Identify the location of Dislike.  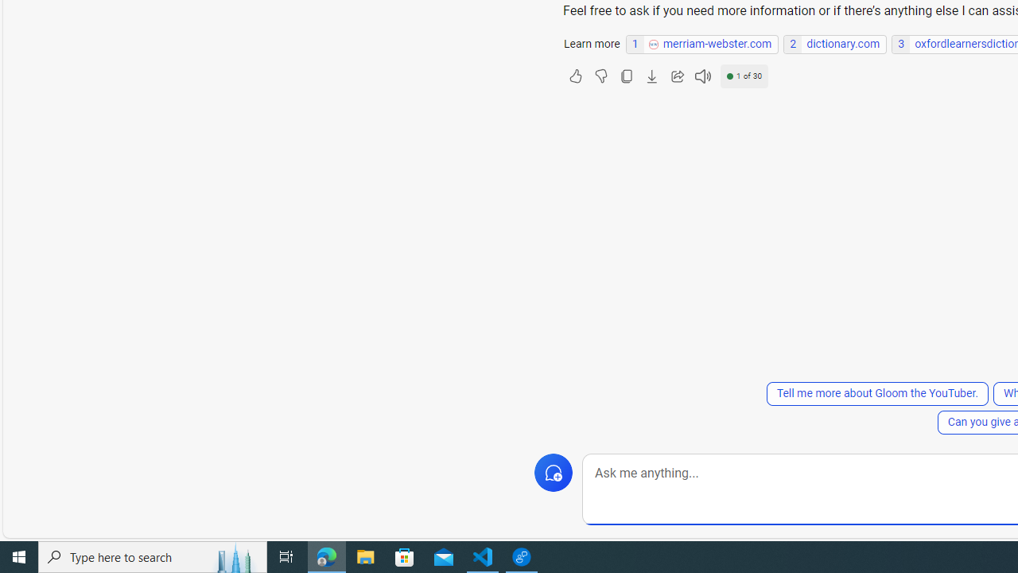
(600, 76).